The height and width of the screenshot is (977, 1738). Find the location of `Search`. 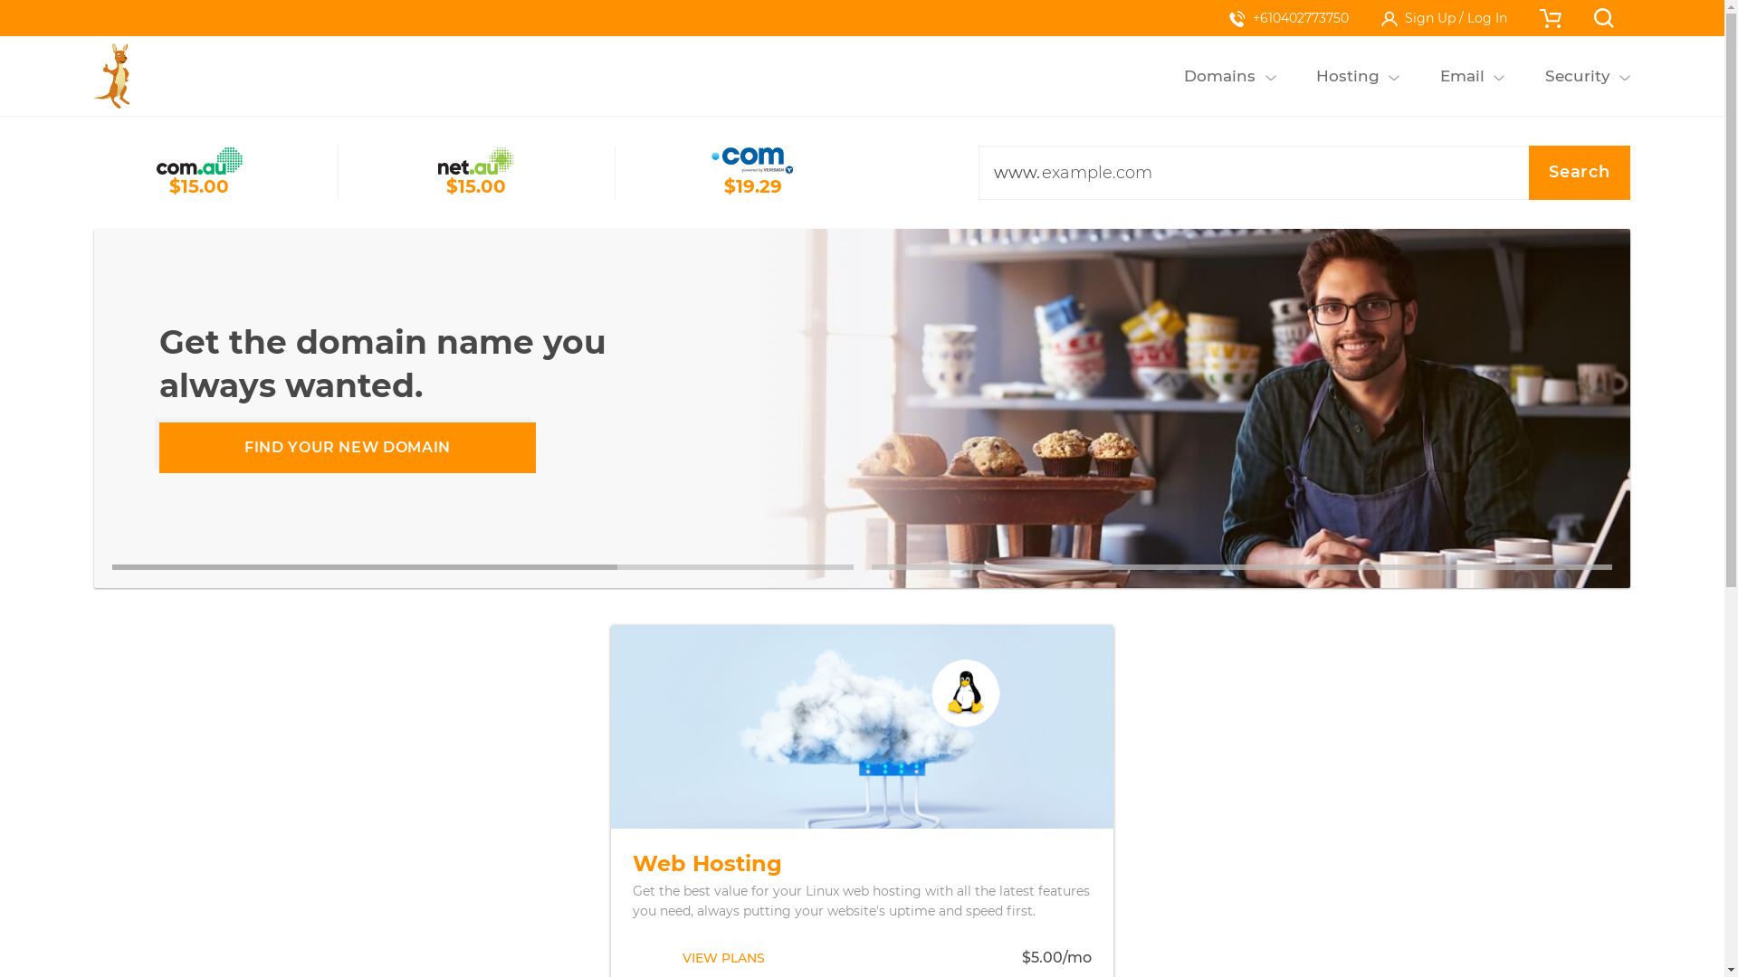

Search is located at coordinates (1580, 173).